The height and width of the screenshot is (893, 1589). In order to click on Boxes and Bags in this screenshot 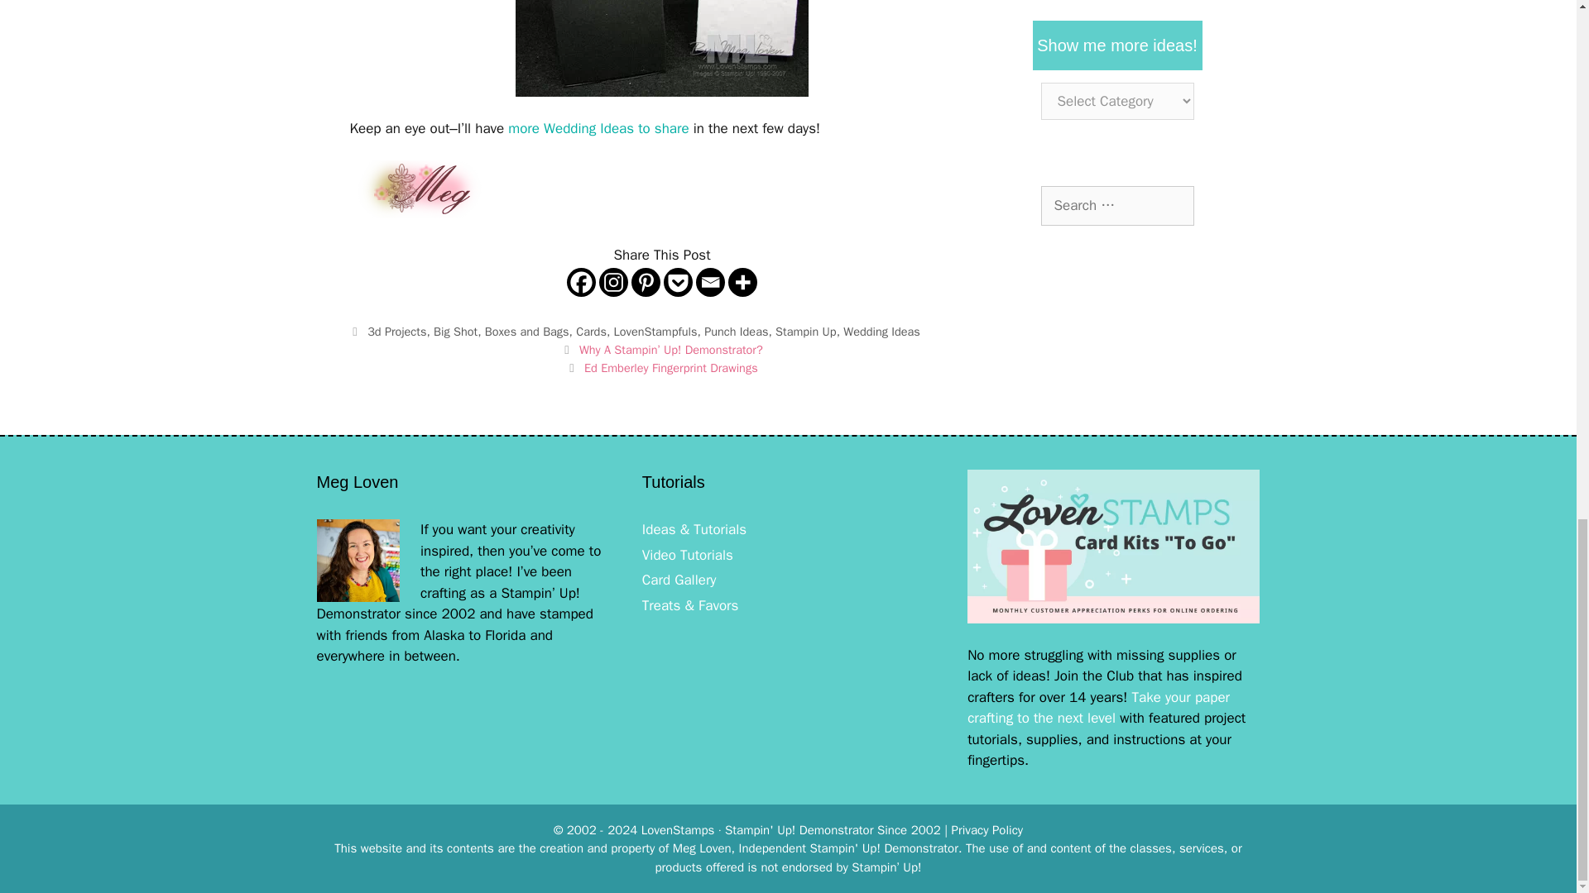, I will do `click(526, 332)`.